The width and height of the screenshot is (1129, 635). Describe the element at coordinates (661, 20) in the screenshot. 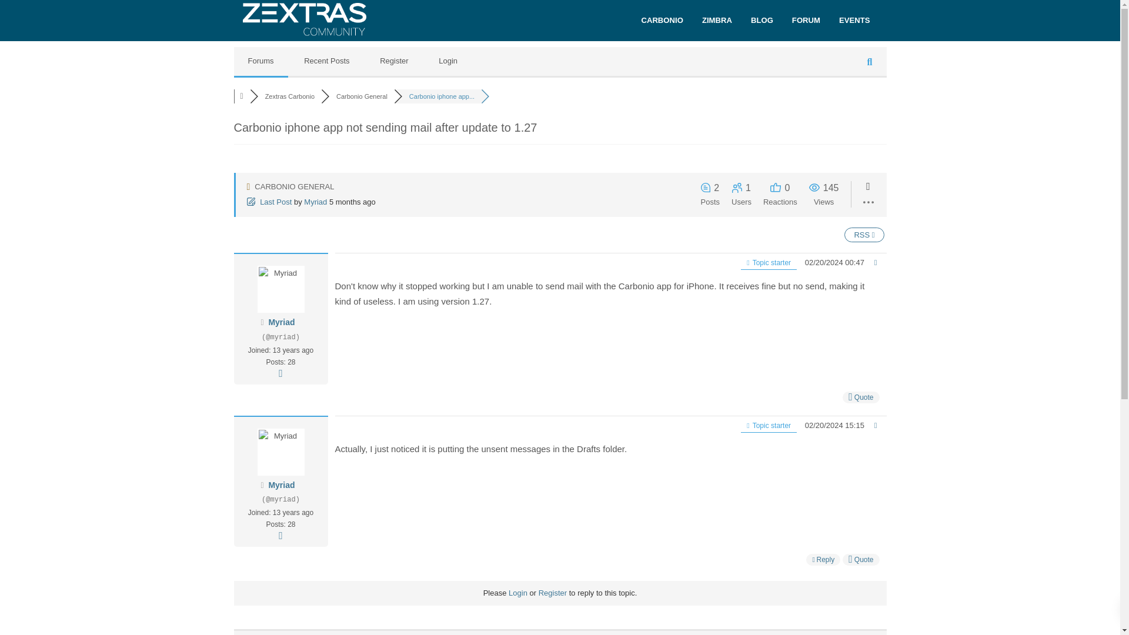

I see `CARBONIO` at that location.